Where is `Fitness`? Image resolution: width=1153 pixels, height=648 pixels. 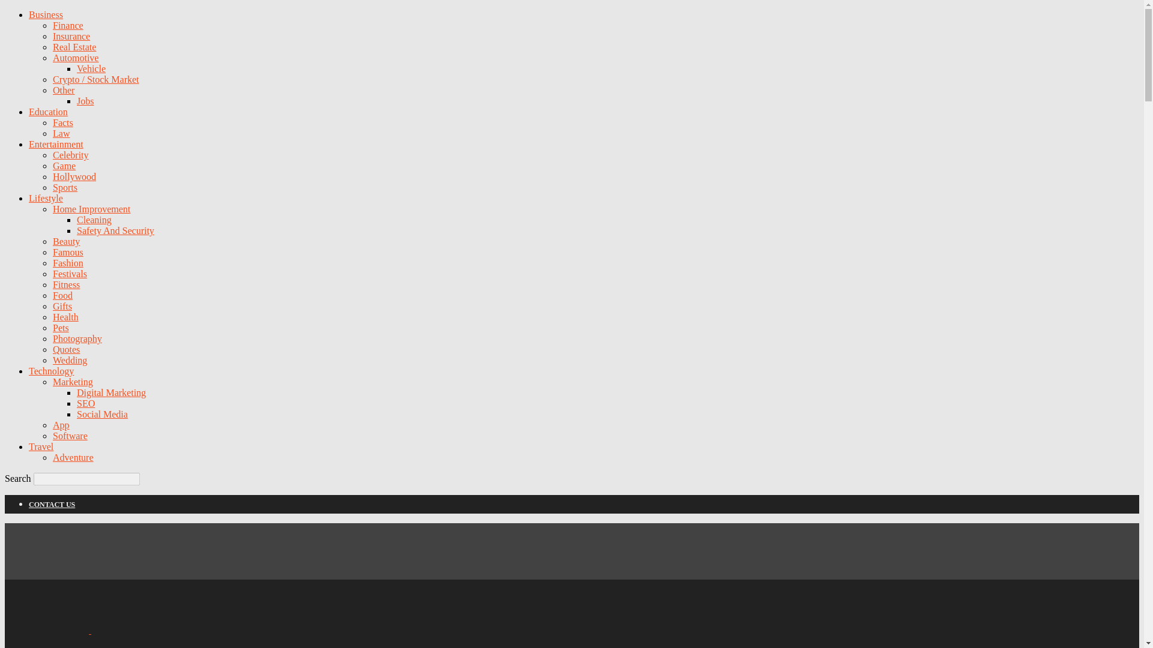
Fitness is located at coordinates (66, 284).